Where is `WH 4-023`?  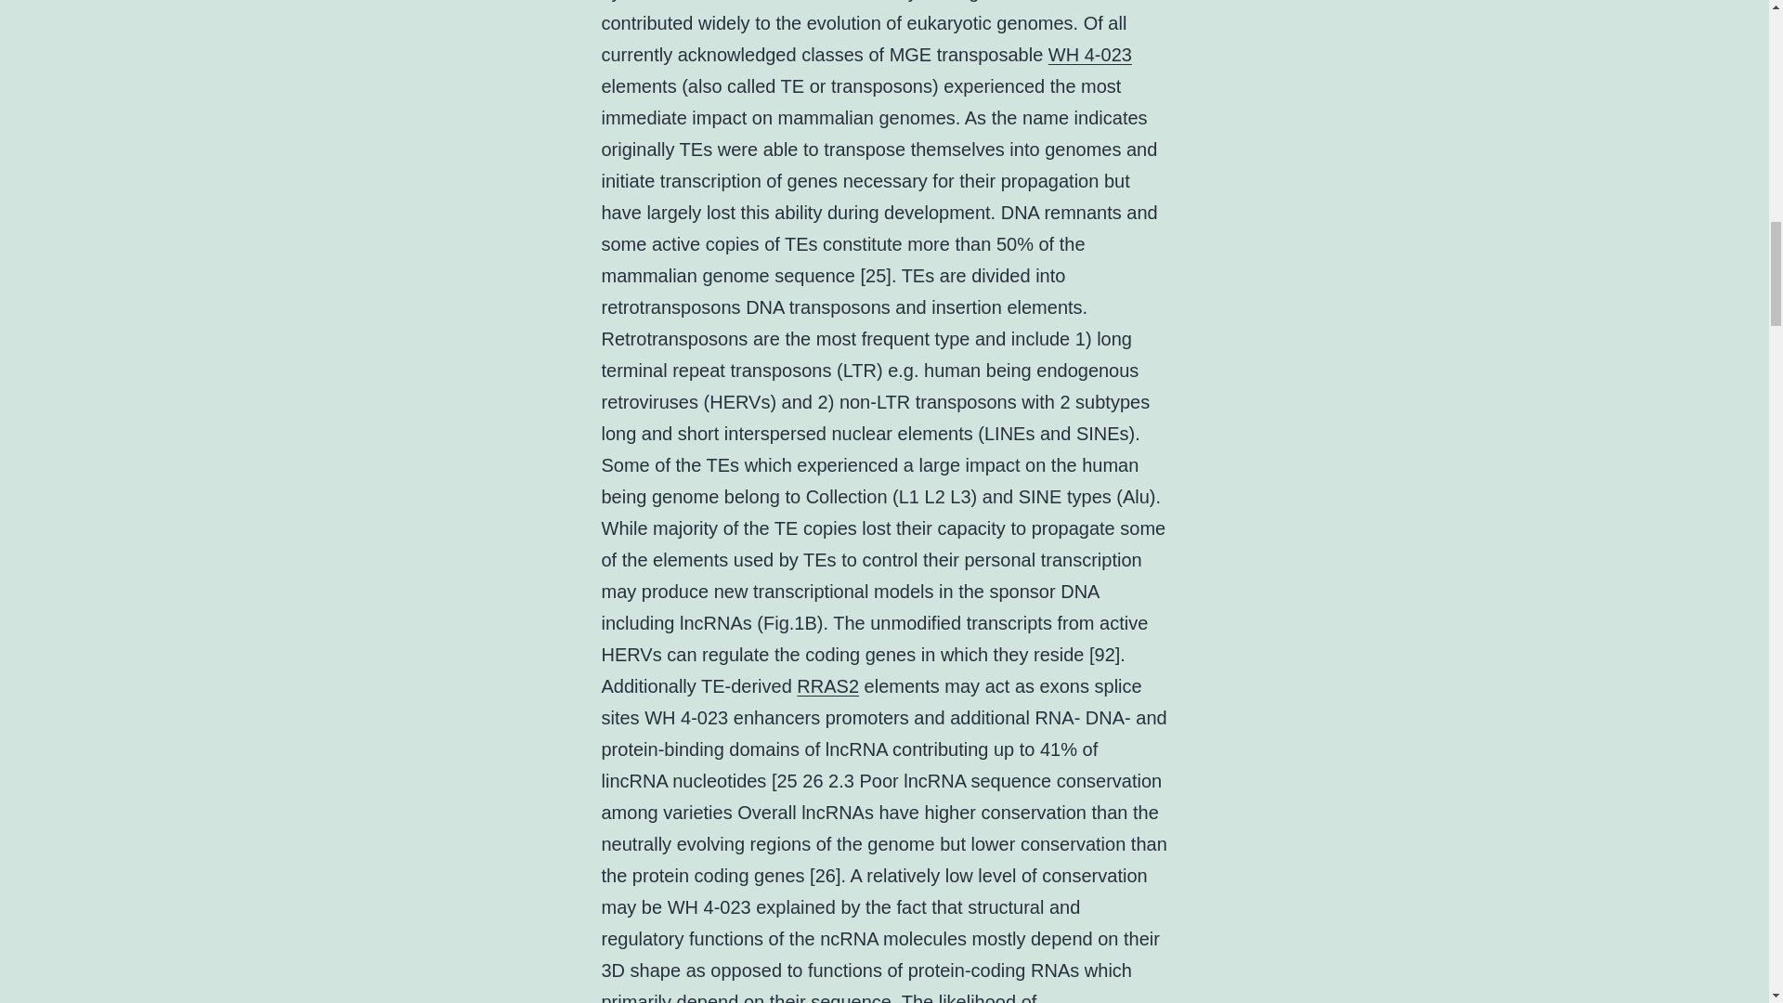 WH 4-023 is located at coordinates (1090, 54).